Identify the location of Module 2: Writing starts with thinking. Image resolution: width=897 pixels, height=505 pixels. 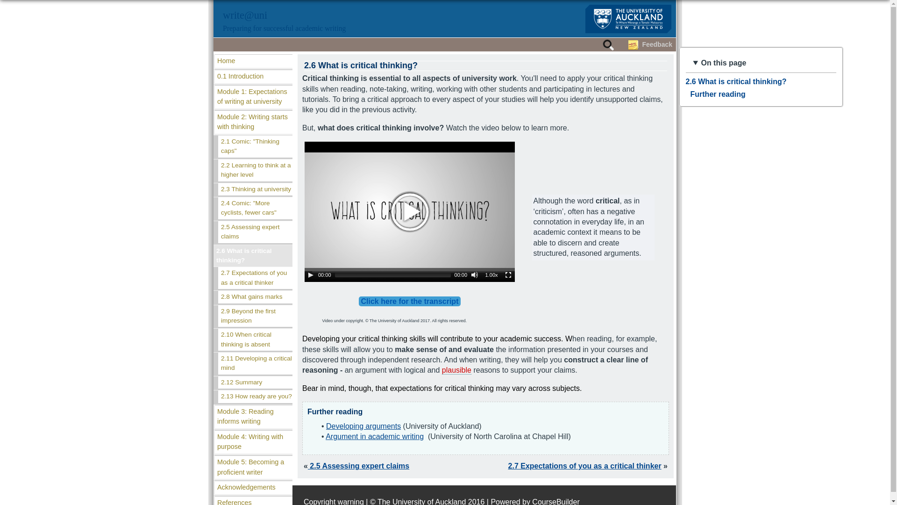
(253, 122).